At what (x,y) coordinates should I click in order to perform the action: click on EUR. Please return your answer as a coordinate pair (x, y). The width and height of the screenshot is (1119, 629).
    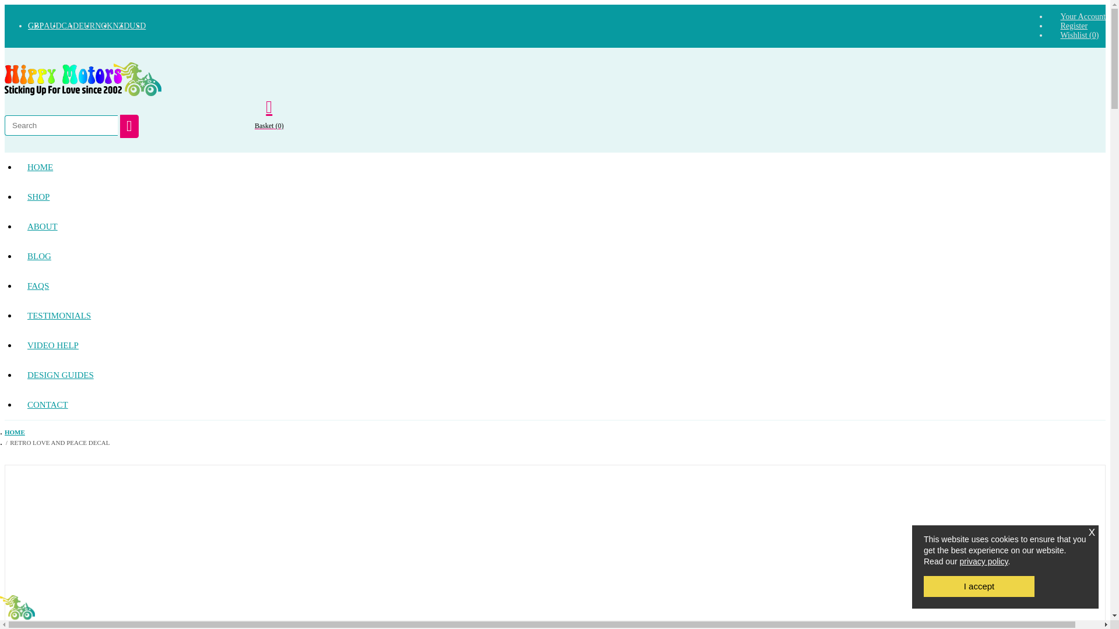
    Looking at the image, I should click on (86, 26).